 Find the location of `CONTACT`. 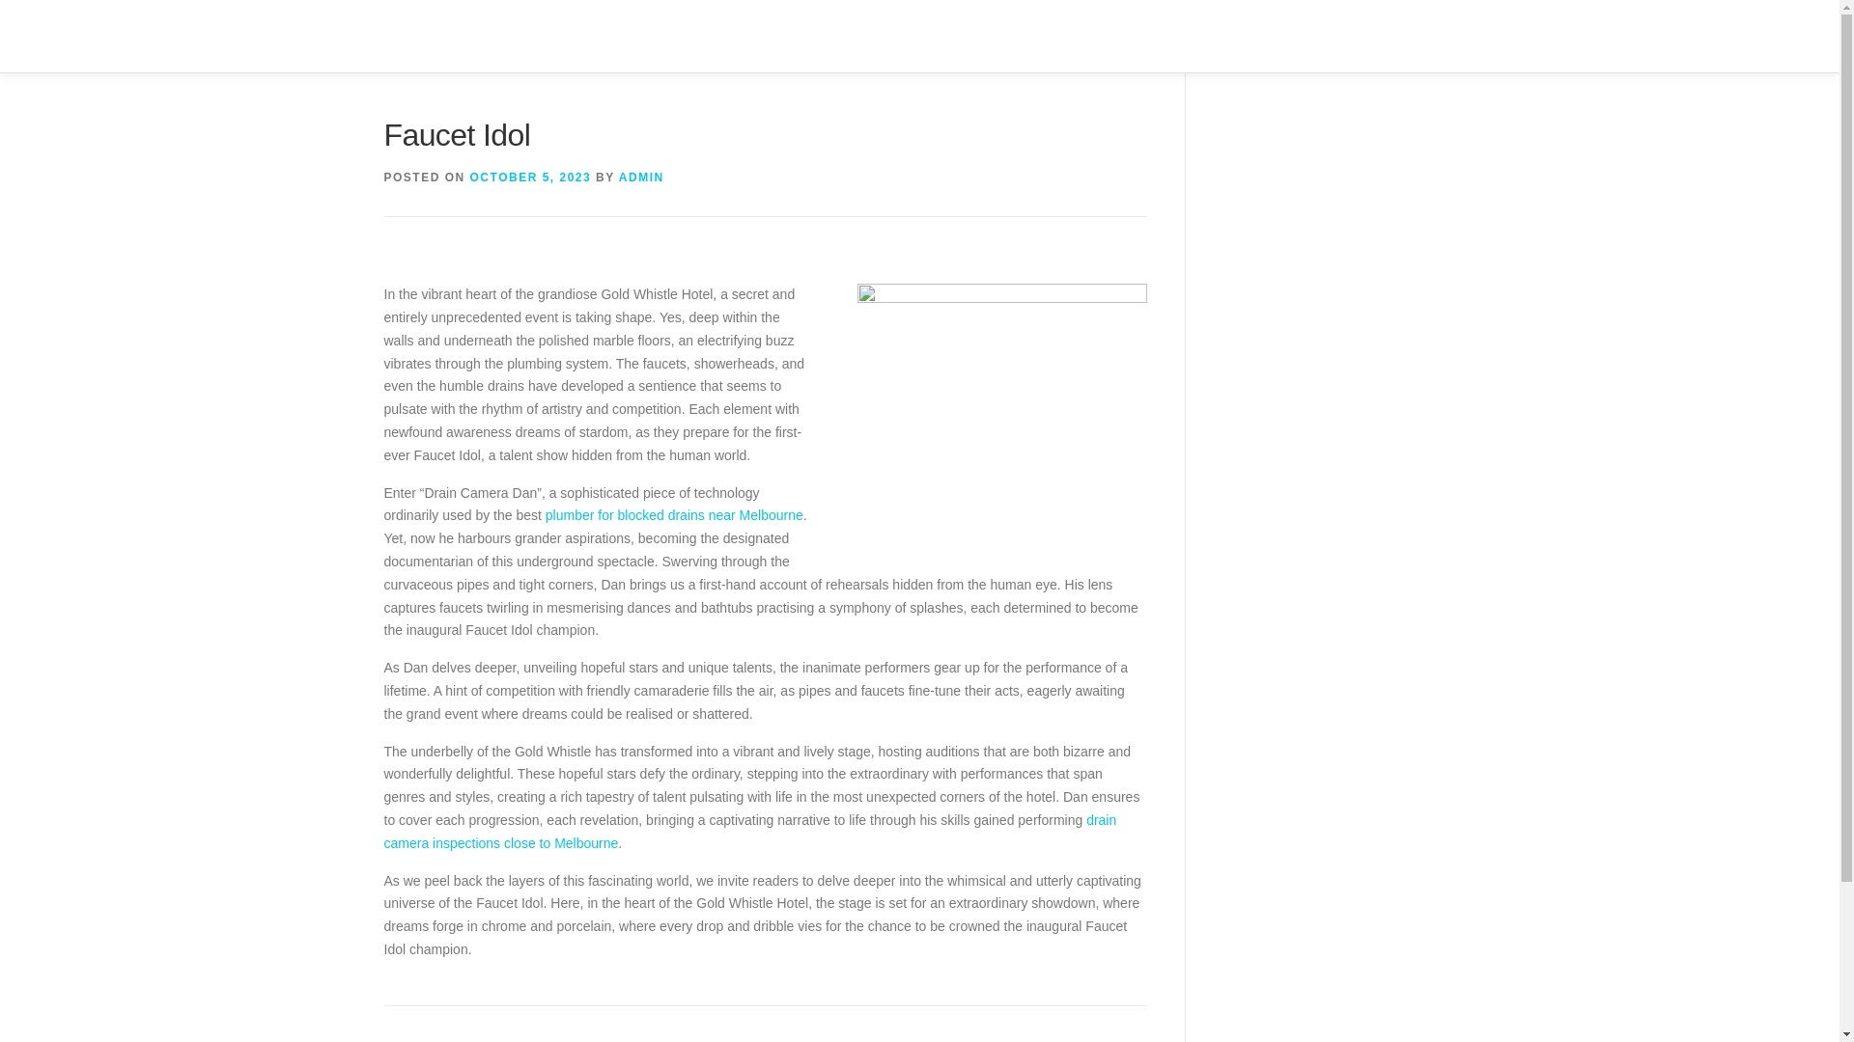

CONTACT is located at coordinates (1414, 36).